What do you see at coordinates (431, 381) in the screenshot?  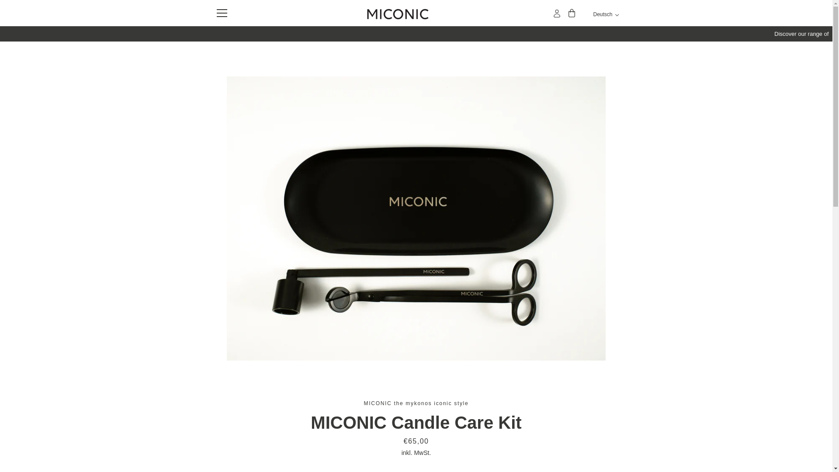 I see `REFUND POLICY` at bounding box center [431, 381].